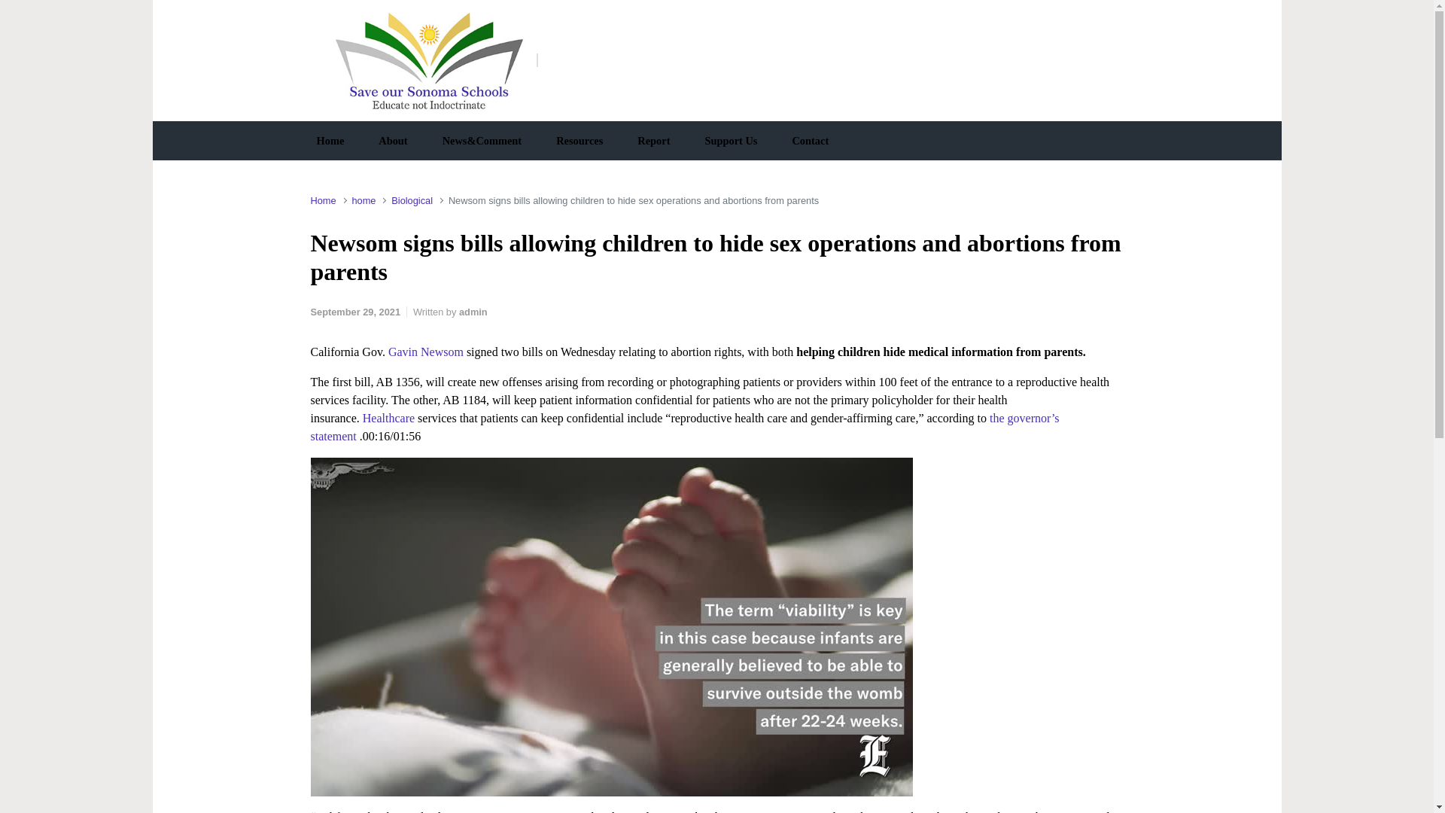  I want to click on home, so click(363, 200).